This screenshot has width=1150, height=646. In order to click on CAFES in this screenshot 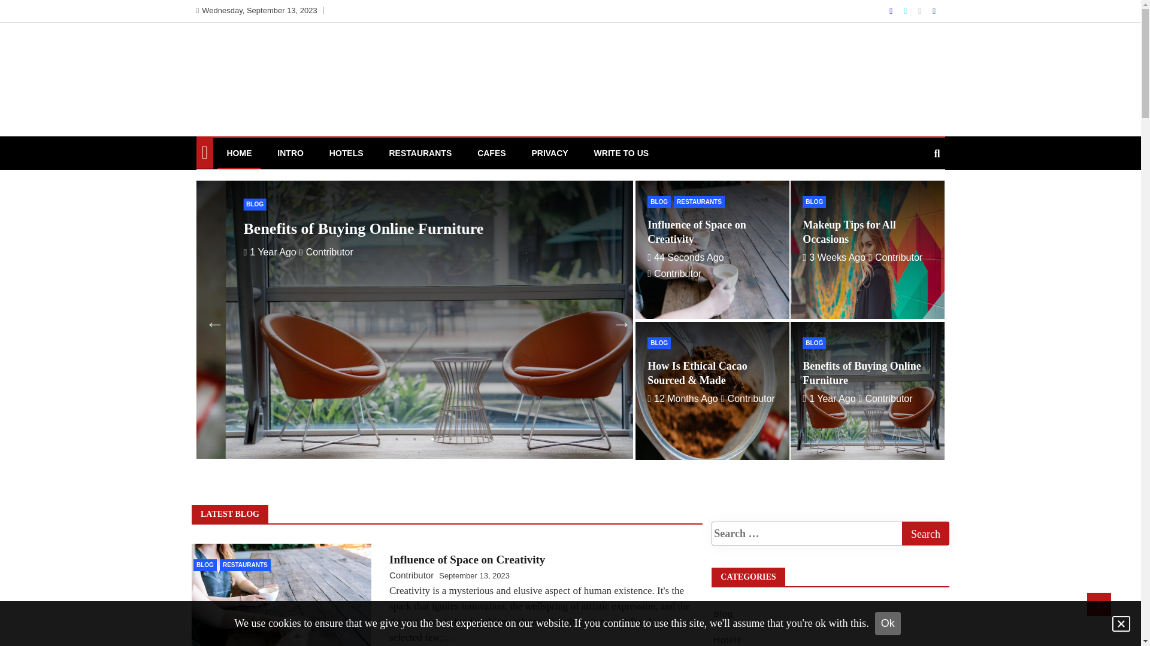, I will do `click(491, 153)`.